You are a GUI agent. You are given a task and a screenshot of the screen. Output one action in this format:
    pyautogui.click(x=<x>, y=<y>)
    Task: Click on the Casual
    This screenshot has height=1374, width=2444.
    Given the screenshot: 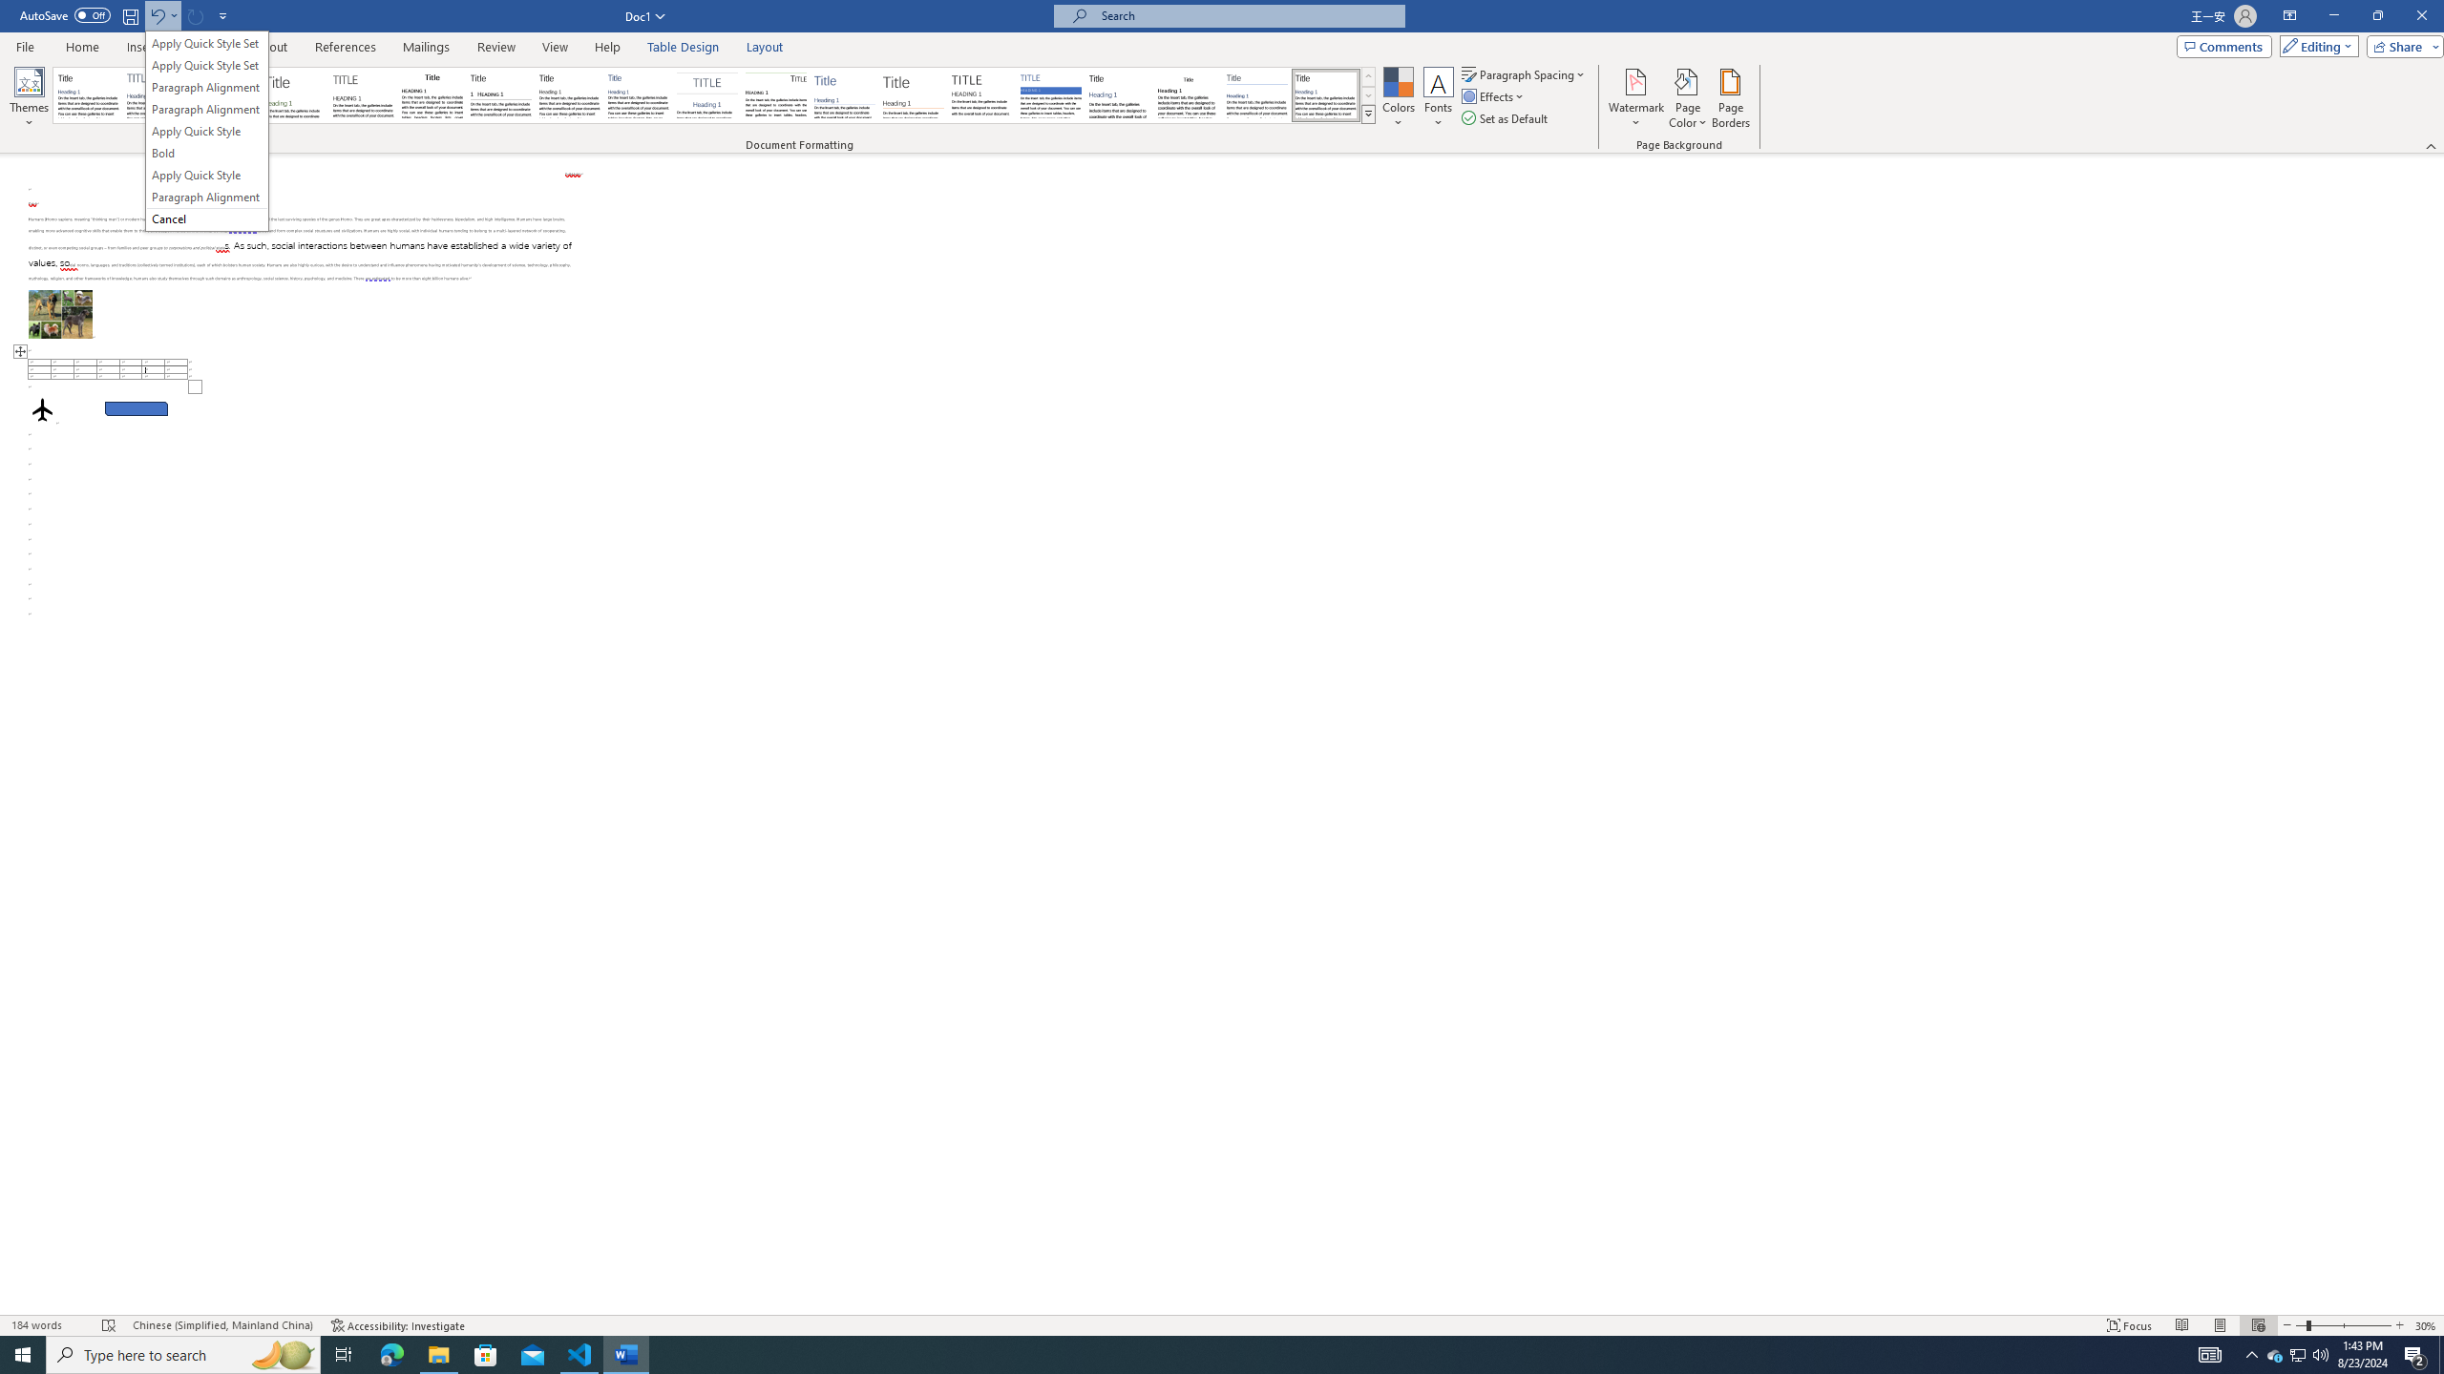 What is the action you would take?
    pyautogui.click(x=638, y=95)
    